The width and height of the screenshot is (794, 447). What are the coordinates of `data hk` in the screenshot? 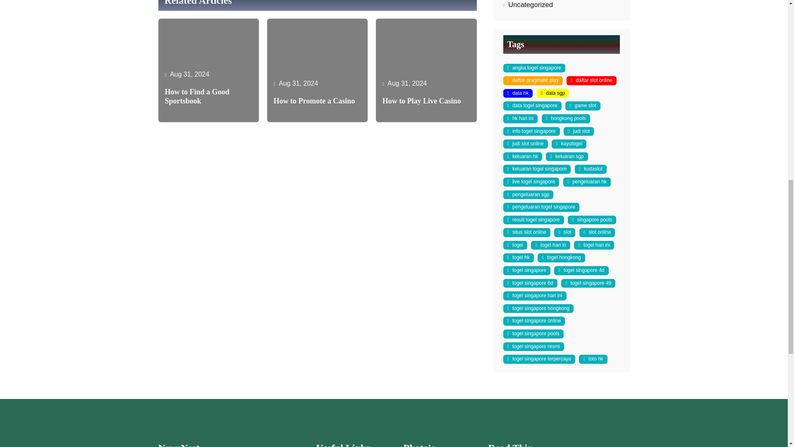 It's located at (518, 93).